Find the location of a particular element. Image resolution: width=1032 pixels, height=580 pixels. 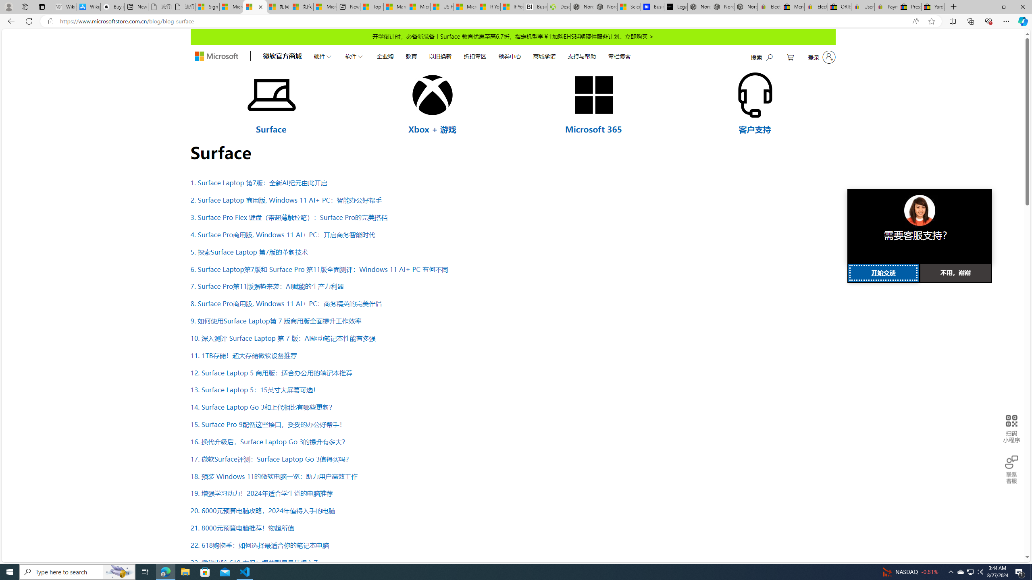

User Privacy Notice | eBay is located at coordinates (863, 7).